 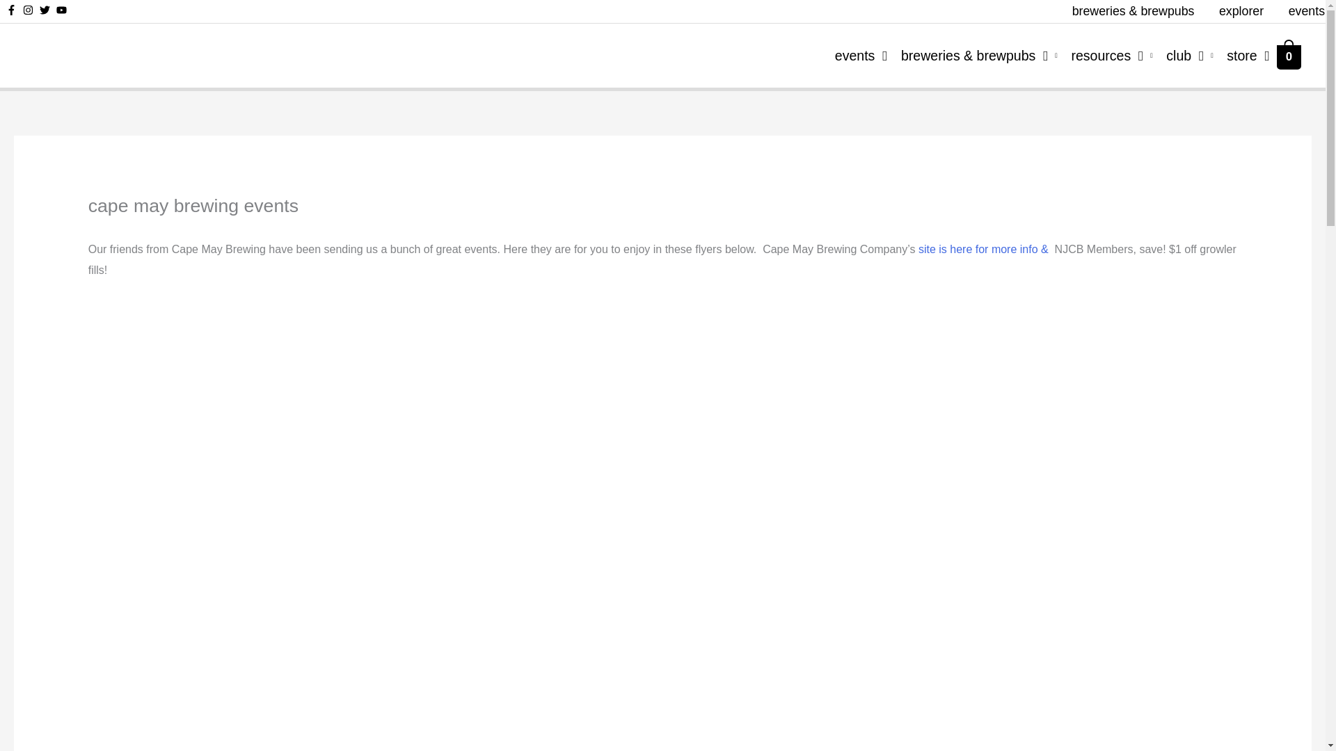 I want to click on explorer, so click(x=1241, y=11).